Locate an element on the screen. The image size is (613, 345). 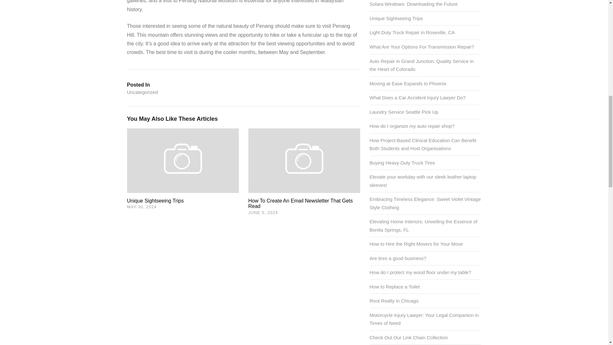
Elevate your workday with our sleek leather laptop sleeves! is located at coordinates (423, 181).